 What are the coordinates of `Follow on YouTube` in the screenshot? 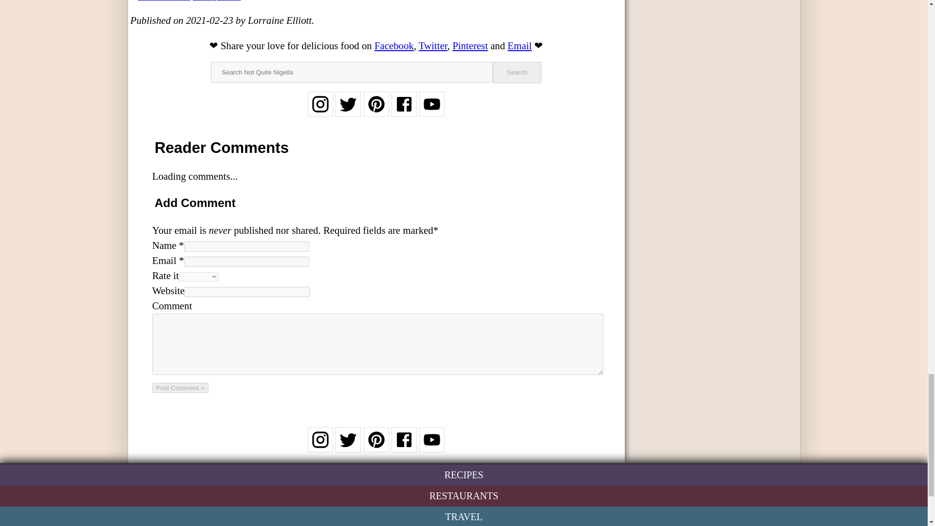 It's located at (431, 110).